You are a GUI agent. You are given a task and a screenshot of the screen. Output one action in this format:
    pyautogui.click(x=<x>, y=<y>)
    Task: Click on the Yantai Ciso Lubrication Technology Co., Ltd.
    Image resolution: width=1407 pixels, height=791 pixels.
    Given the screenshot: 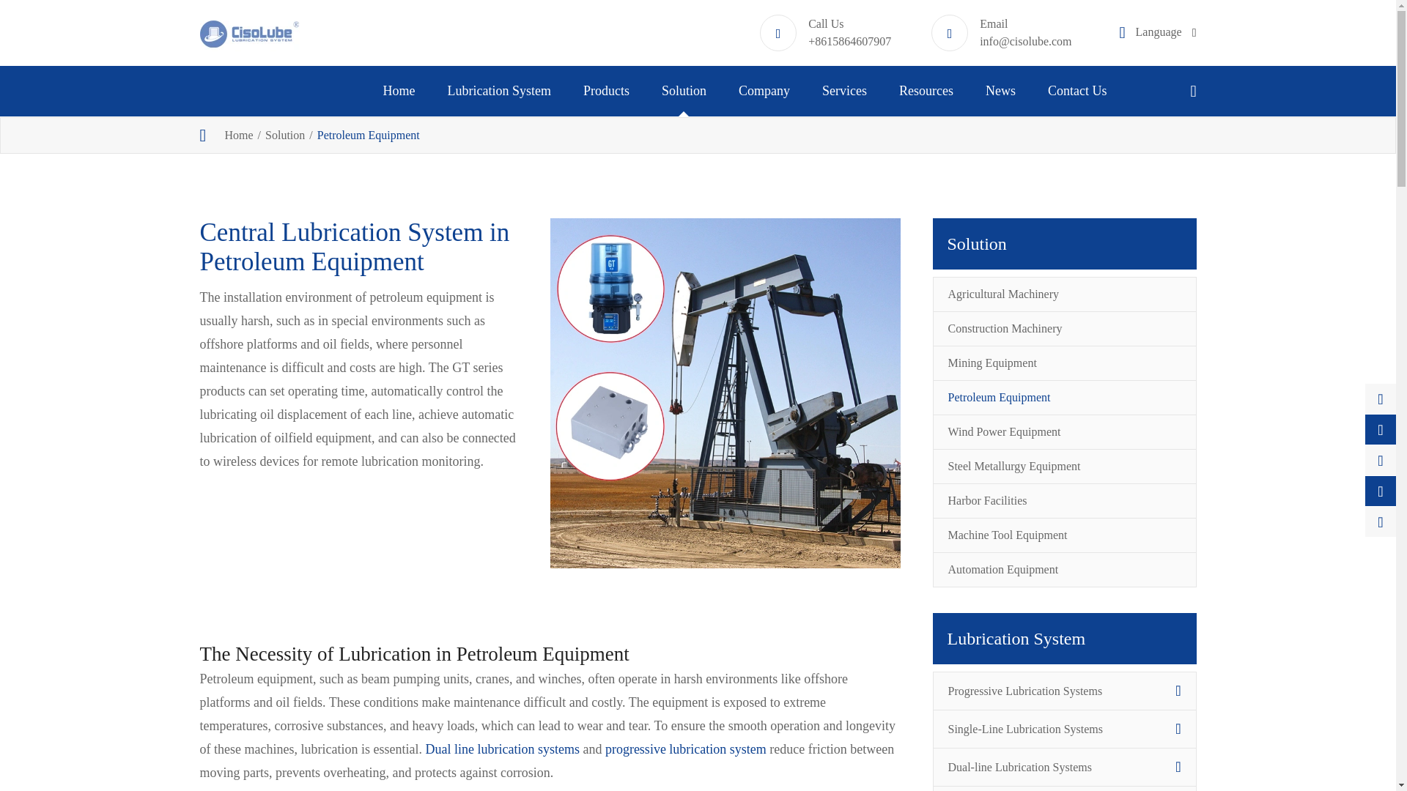 What is the action you would take?
    pyautogui.click(x=249, y=33)
    